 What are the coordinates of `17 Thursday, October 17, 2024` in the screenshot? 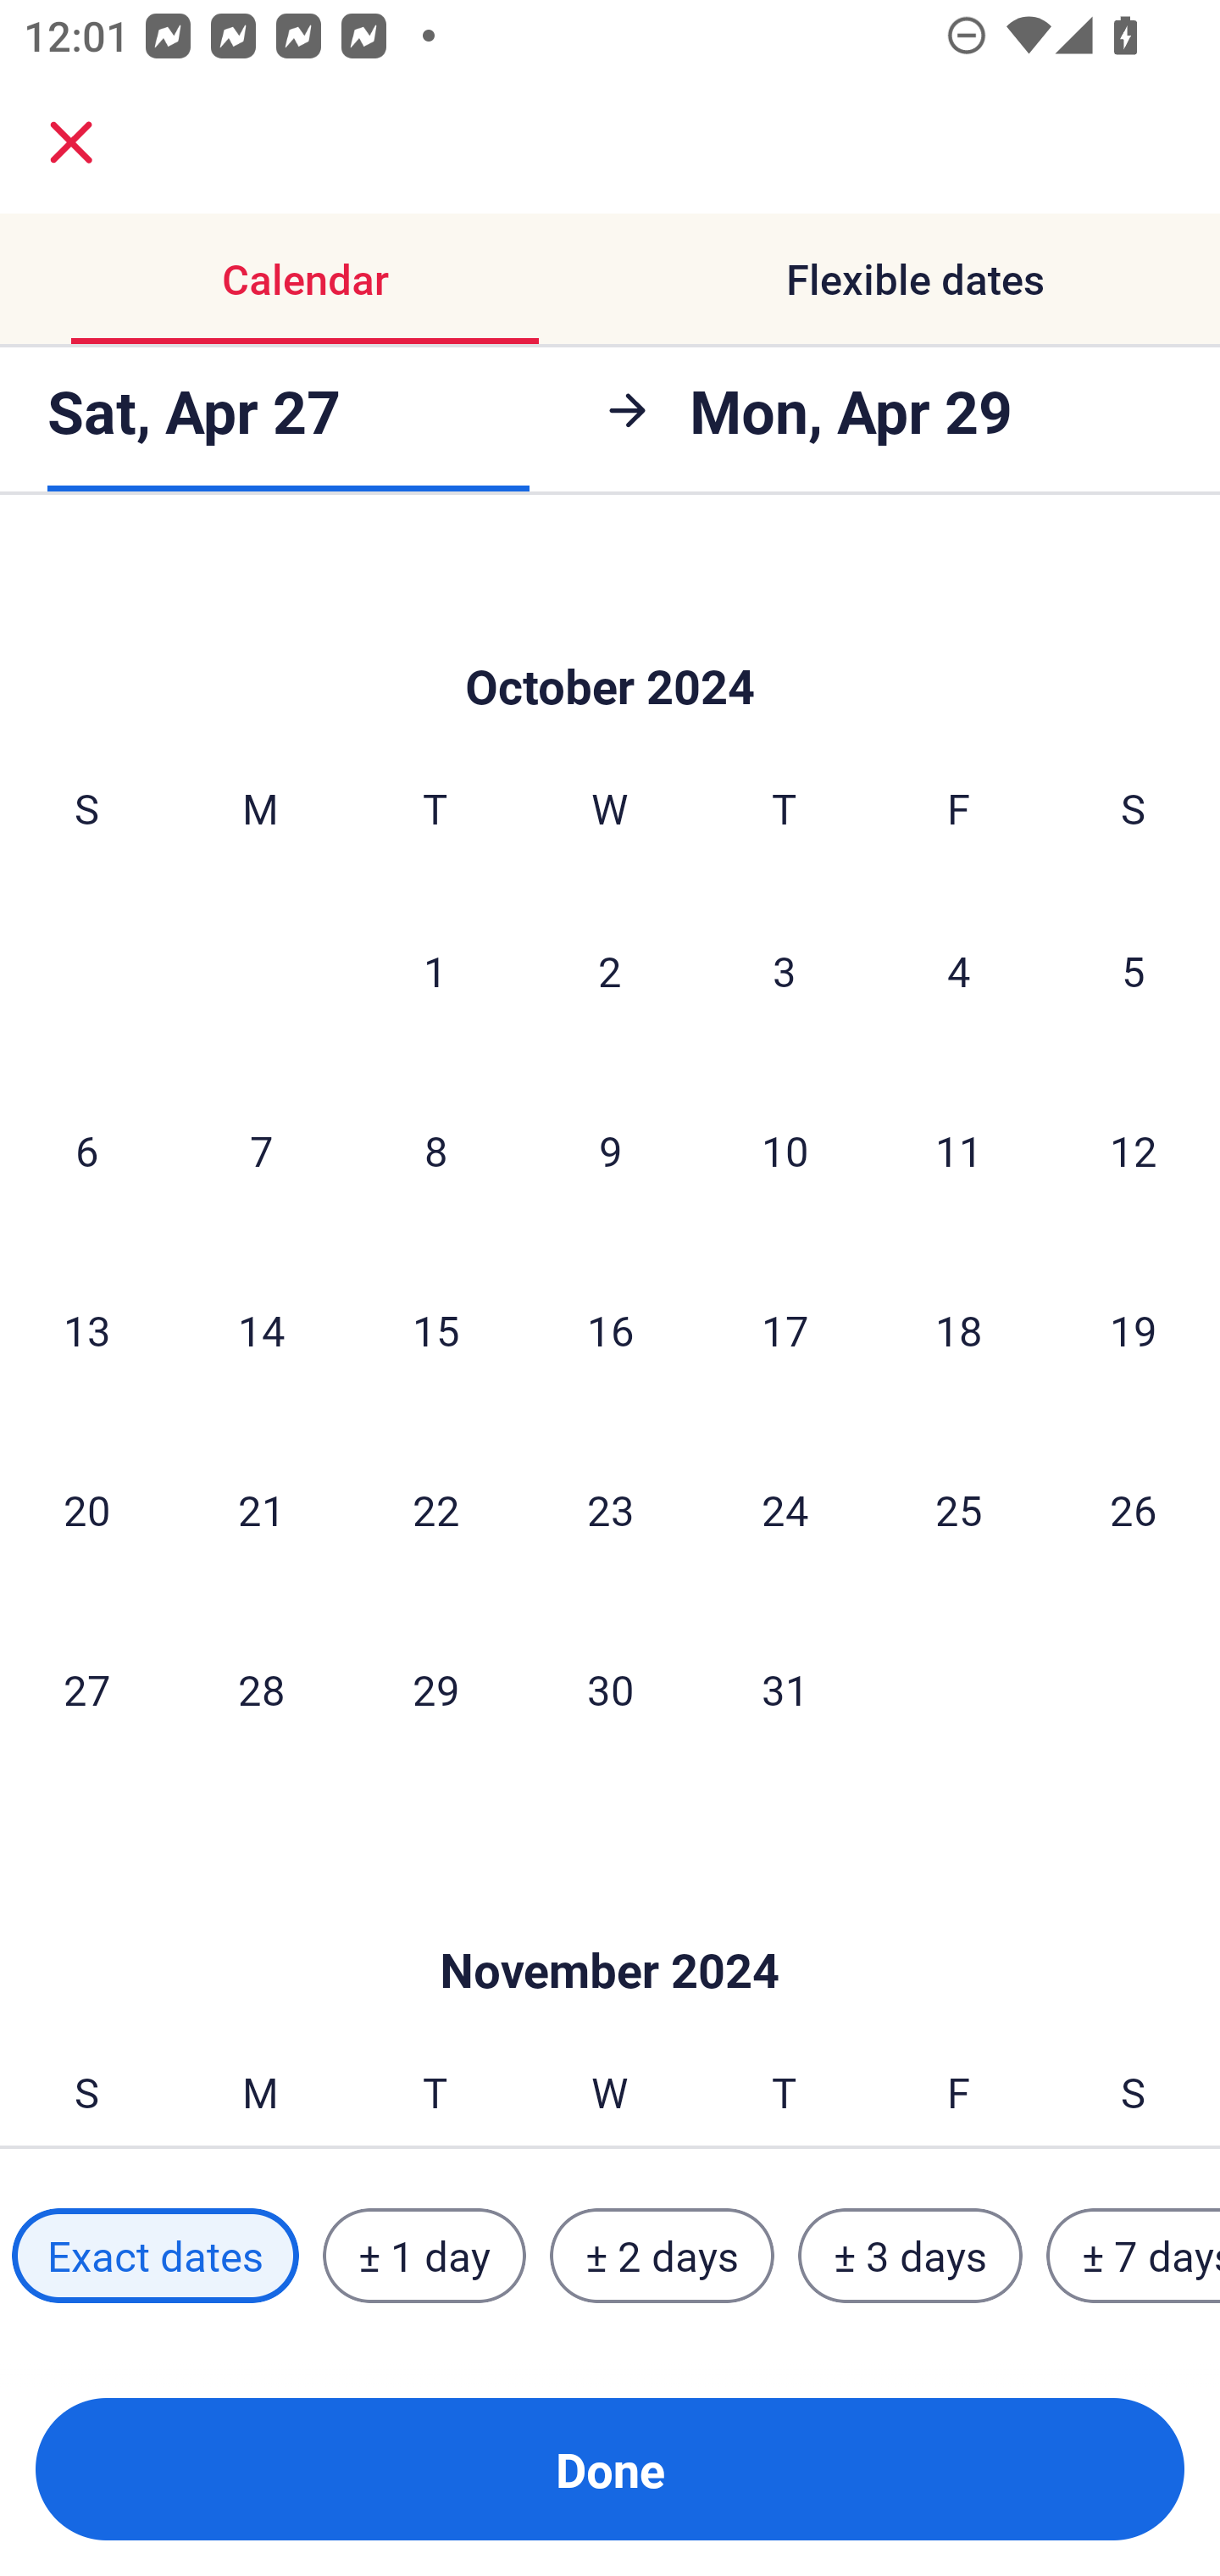 It's located at (785, 1330).